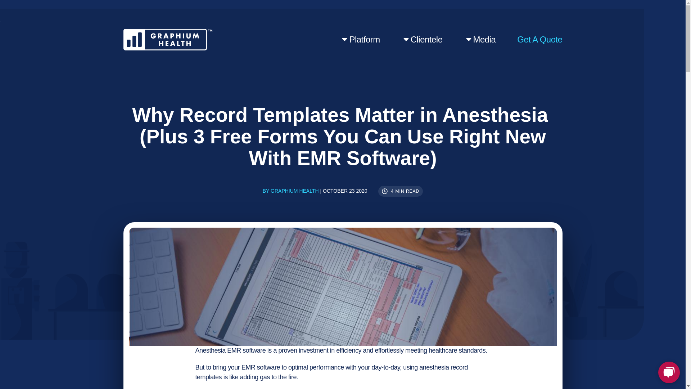  What do you see at coordinates (422, 39) in the screenshot?
I see `Clientele` at bounding box center [422, 39].